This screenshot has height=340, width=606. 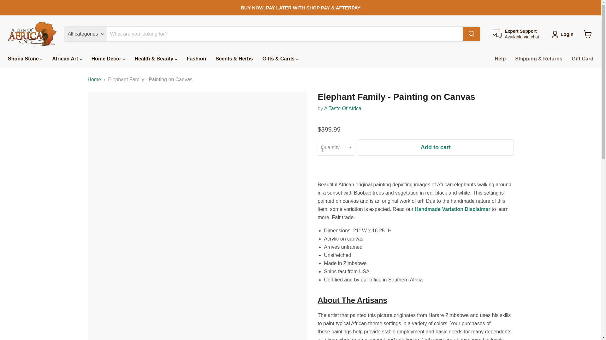 I want to click on View cart, so click(x=588, y=34).